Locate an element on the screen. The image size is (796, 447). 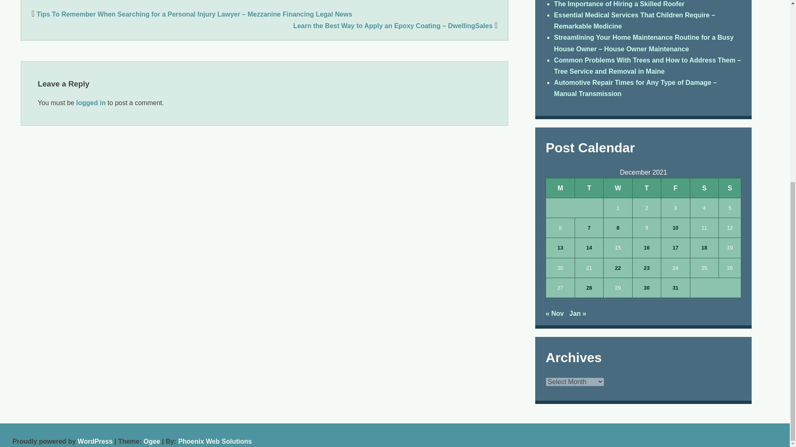
31 is located at coordinates (675, 288).